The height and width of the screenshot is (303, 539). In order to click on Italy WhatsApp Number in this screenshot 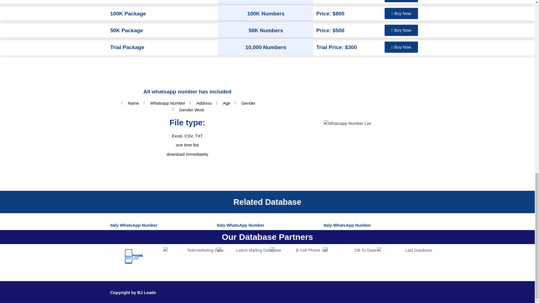, I will do `click(347, 225)`.